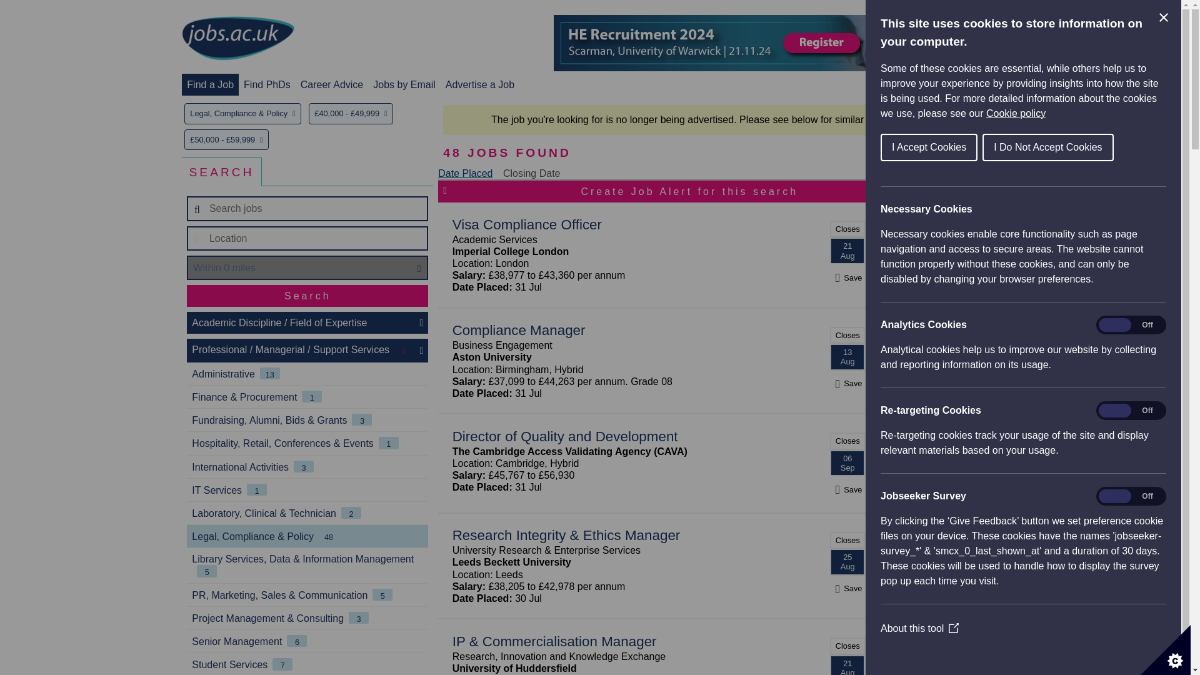  I want to click on Save job, so click(847, 589).